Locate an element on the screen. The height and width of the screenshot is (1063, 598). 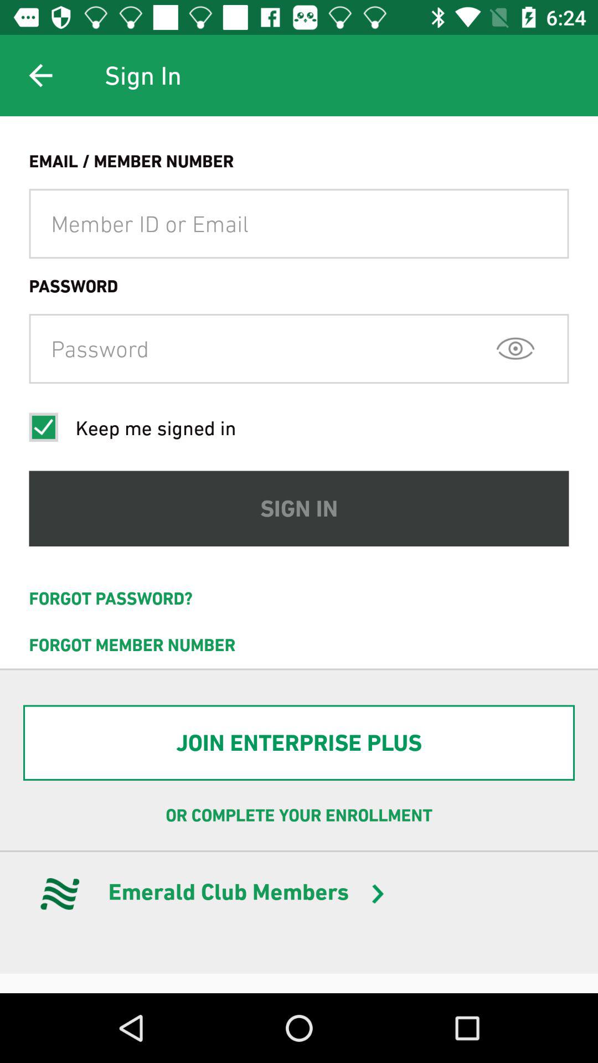
enter password text box is located at coordinates (299, 349).